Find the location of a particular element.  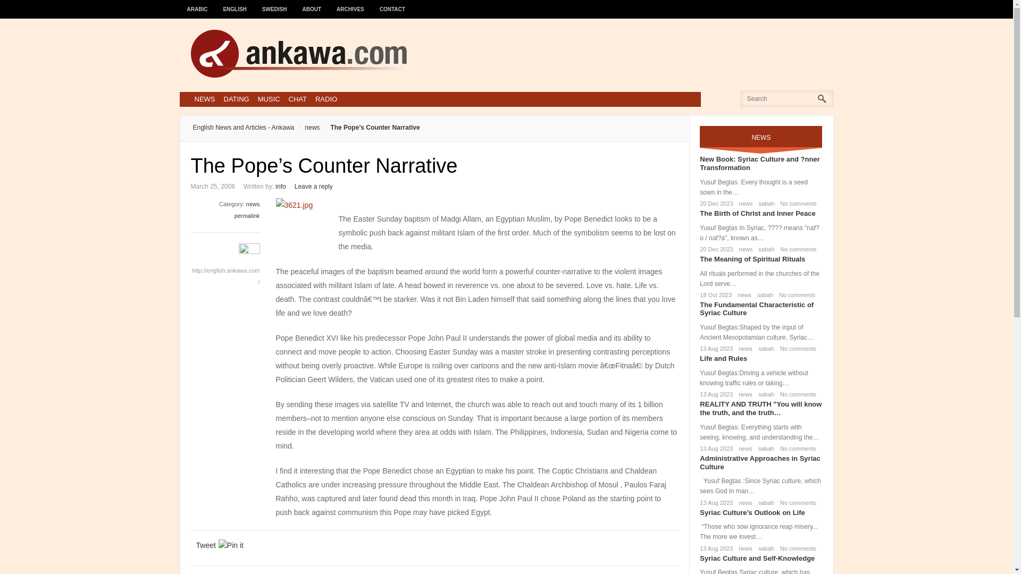

ABOUT is located at coordinates (312, 4).